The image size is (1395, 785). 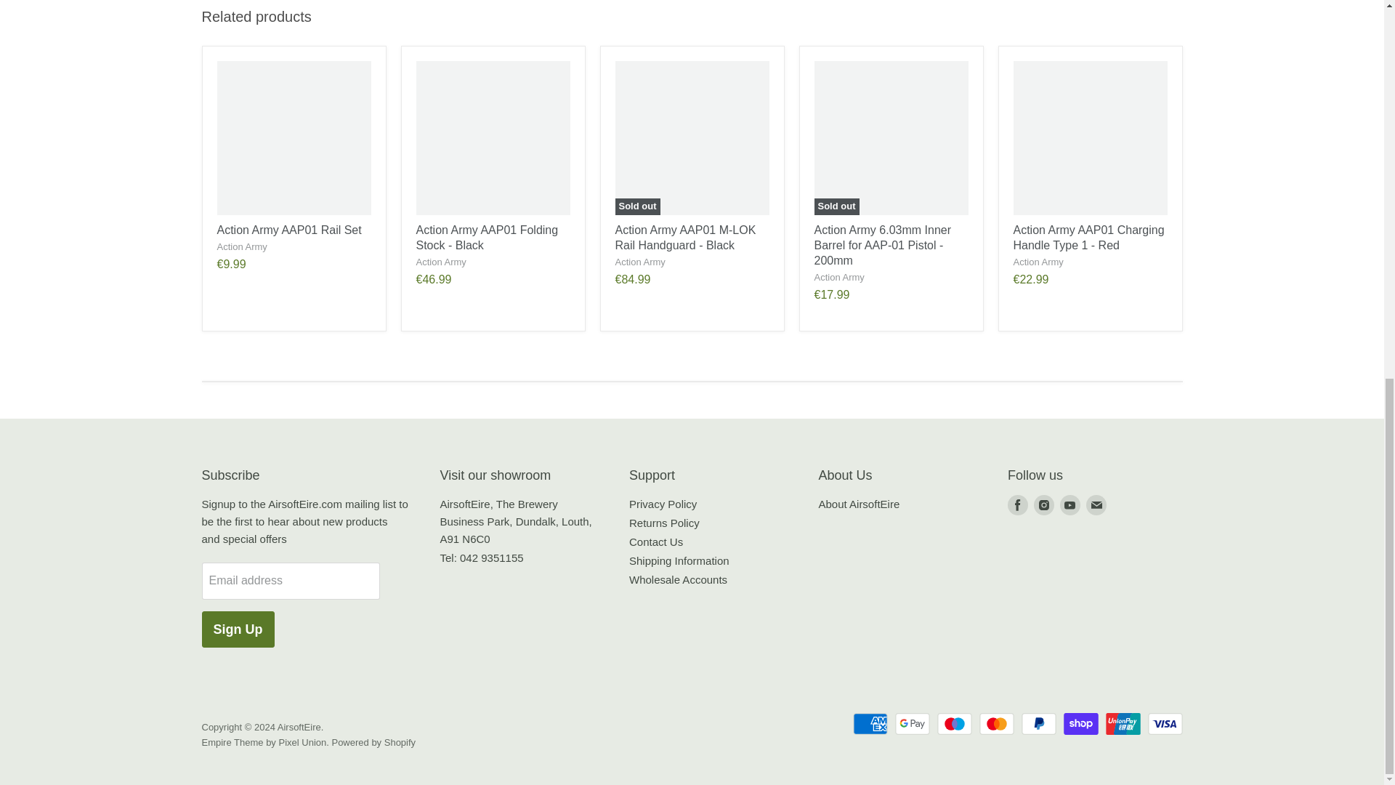 I want to click on Delivery, so click(x=679, y=560).